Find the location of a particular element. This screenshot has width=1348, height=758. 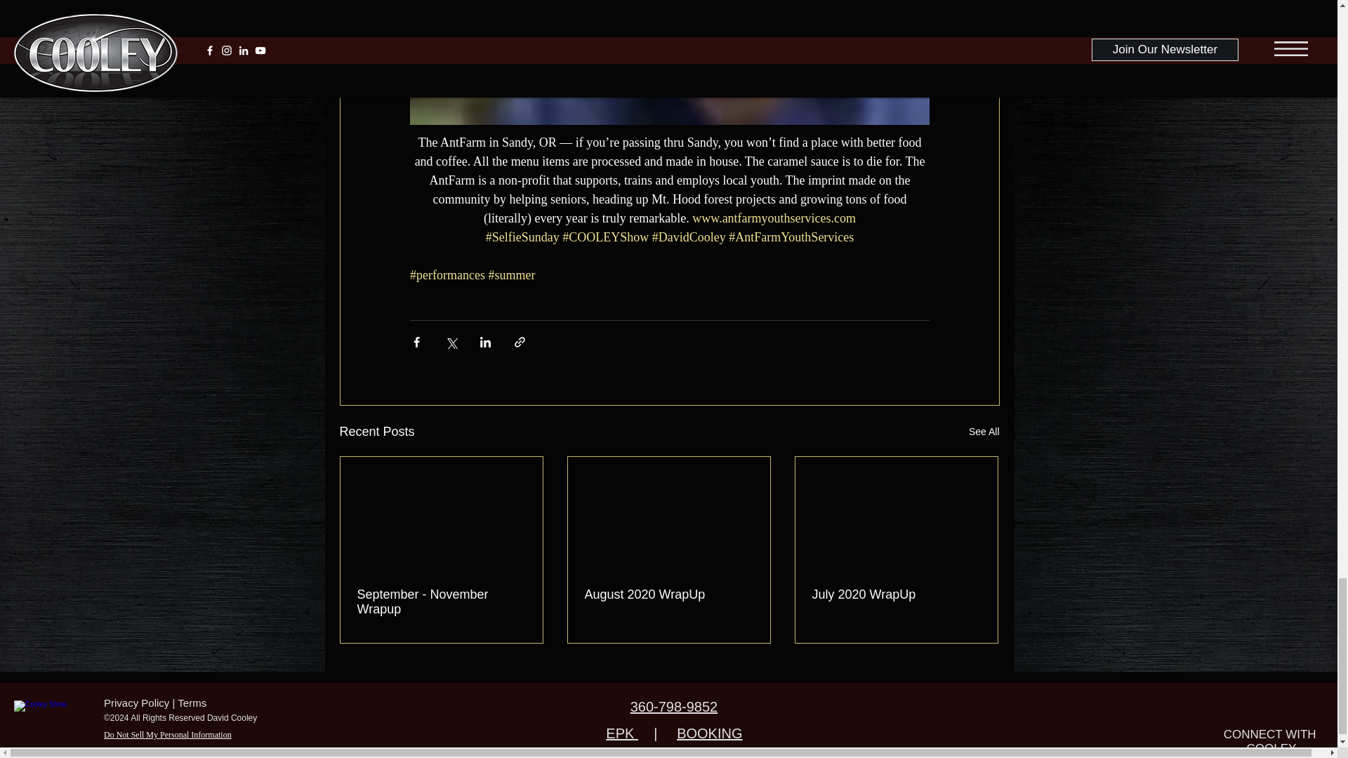

Terms is located at coordinates (192, 702).